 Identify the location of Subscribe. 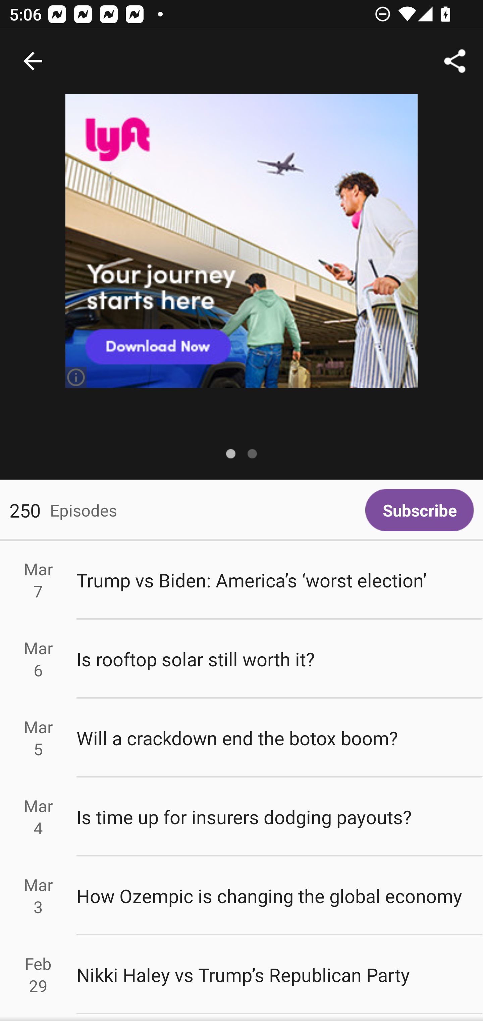
(419, 510).